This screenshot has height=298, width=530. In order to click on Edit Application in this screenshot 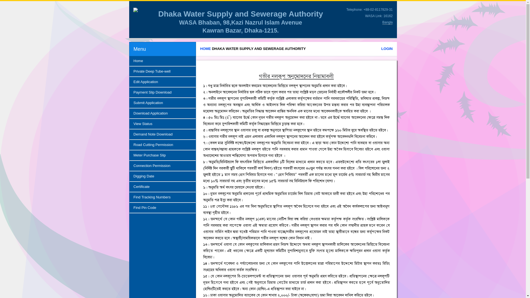, I will do `click(162, 82)`.